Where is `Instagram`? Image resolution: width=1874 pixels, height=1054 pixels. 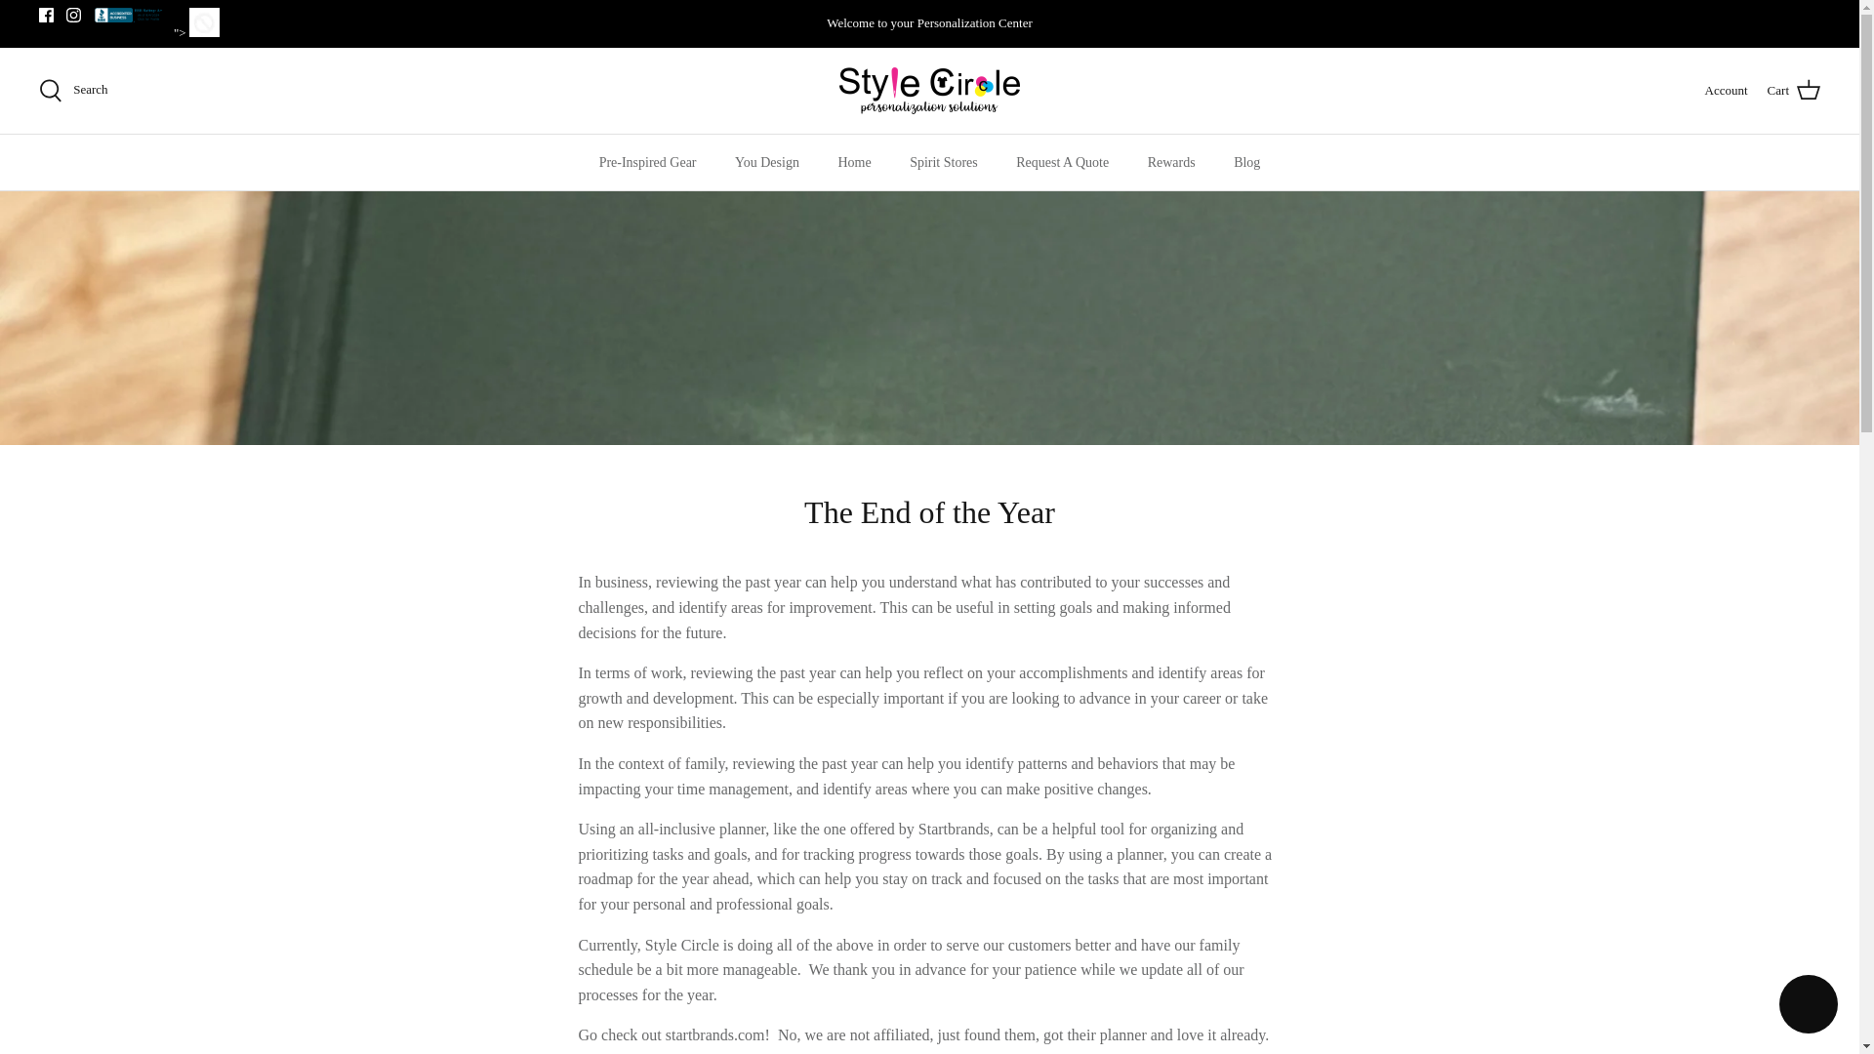
Instagram is located at coordinates (72, 14).